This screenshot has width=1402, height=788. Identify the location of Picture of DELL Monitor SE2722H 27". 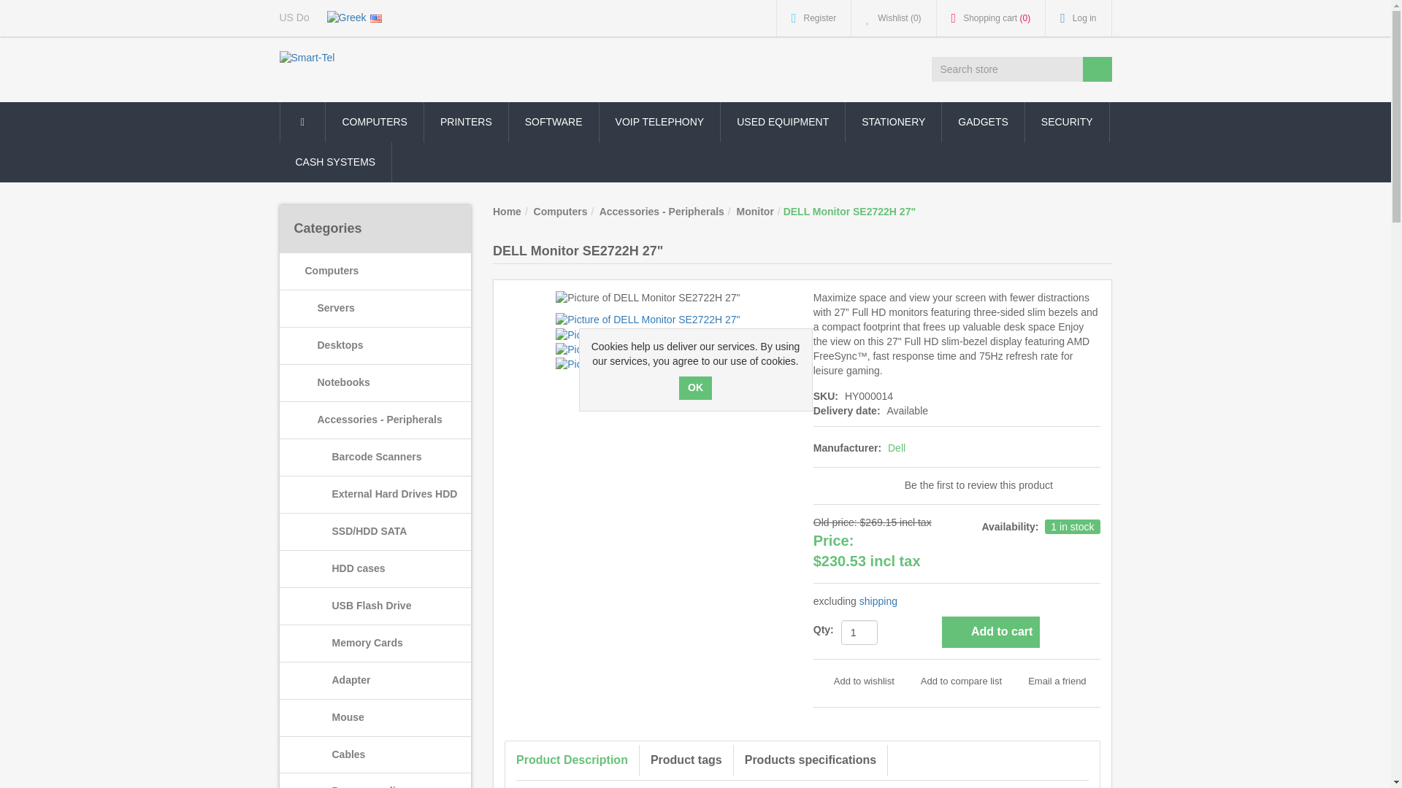
(647, 320).